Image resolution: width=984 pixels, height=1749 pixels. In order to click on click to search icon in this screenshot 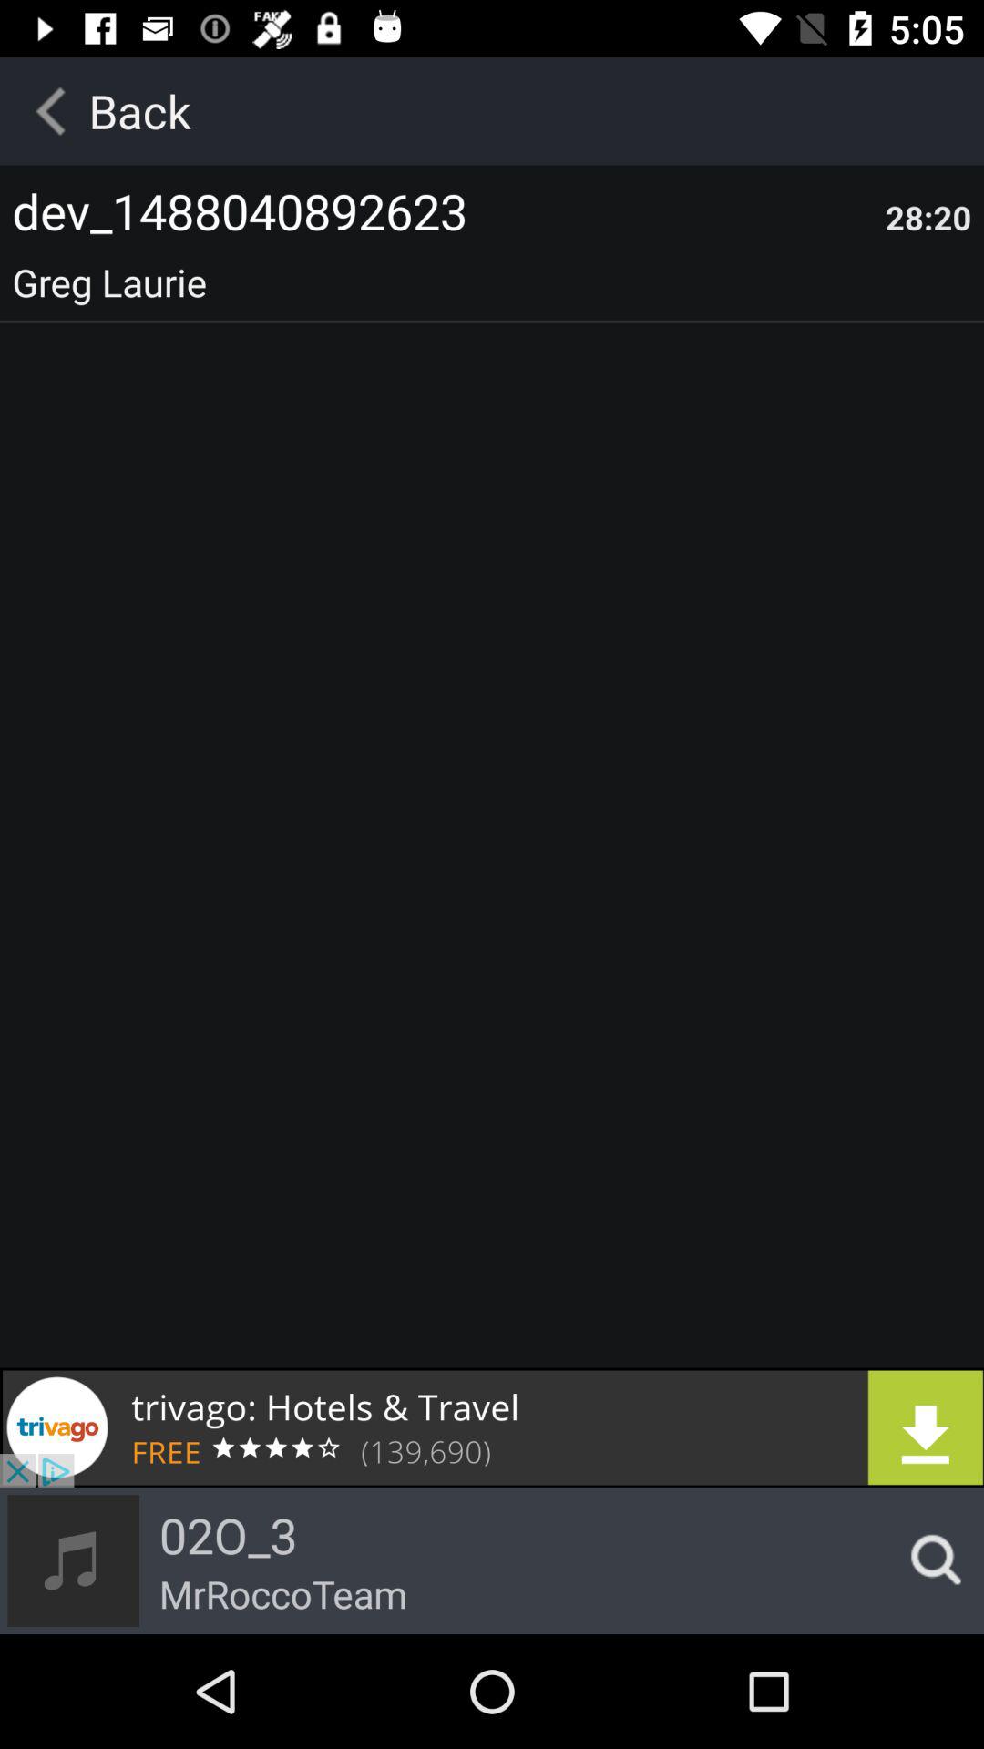, I will do `click(929, 1560)`.